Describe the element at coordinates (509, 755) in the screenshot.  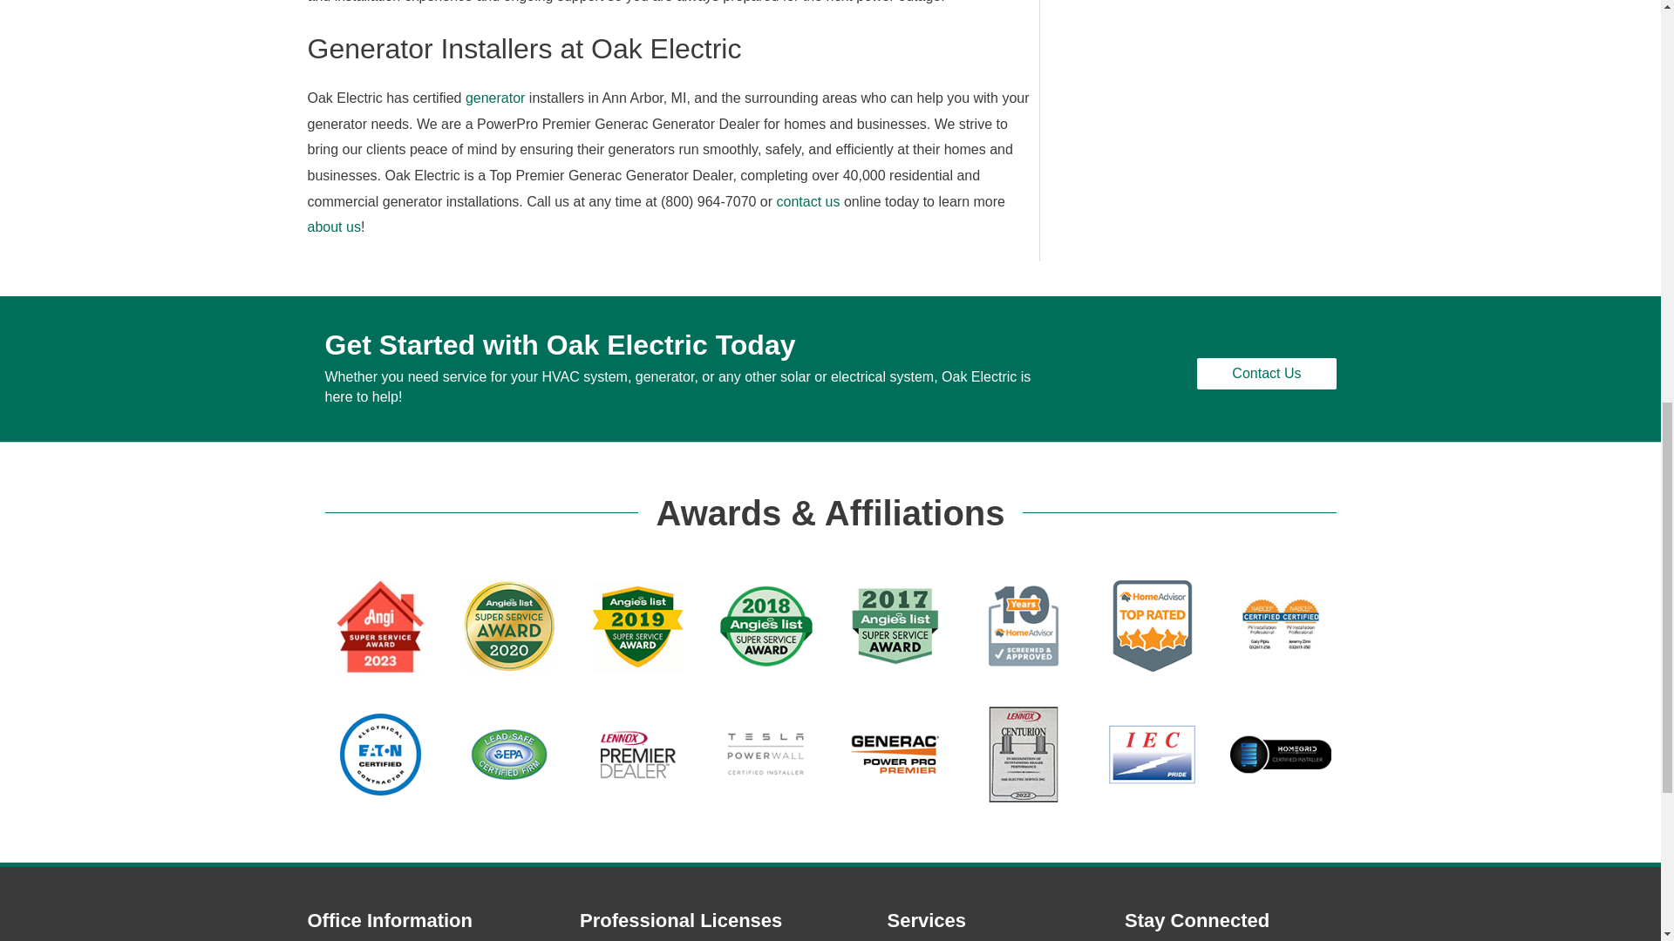
I see `lead-safe-certified-firm` at that location.